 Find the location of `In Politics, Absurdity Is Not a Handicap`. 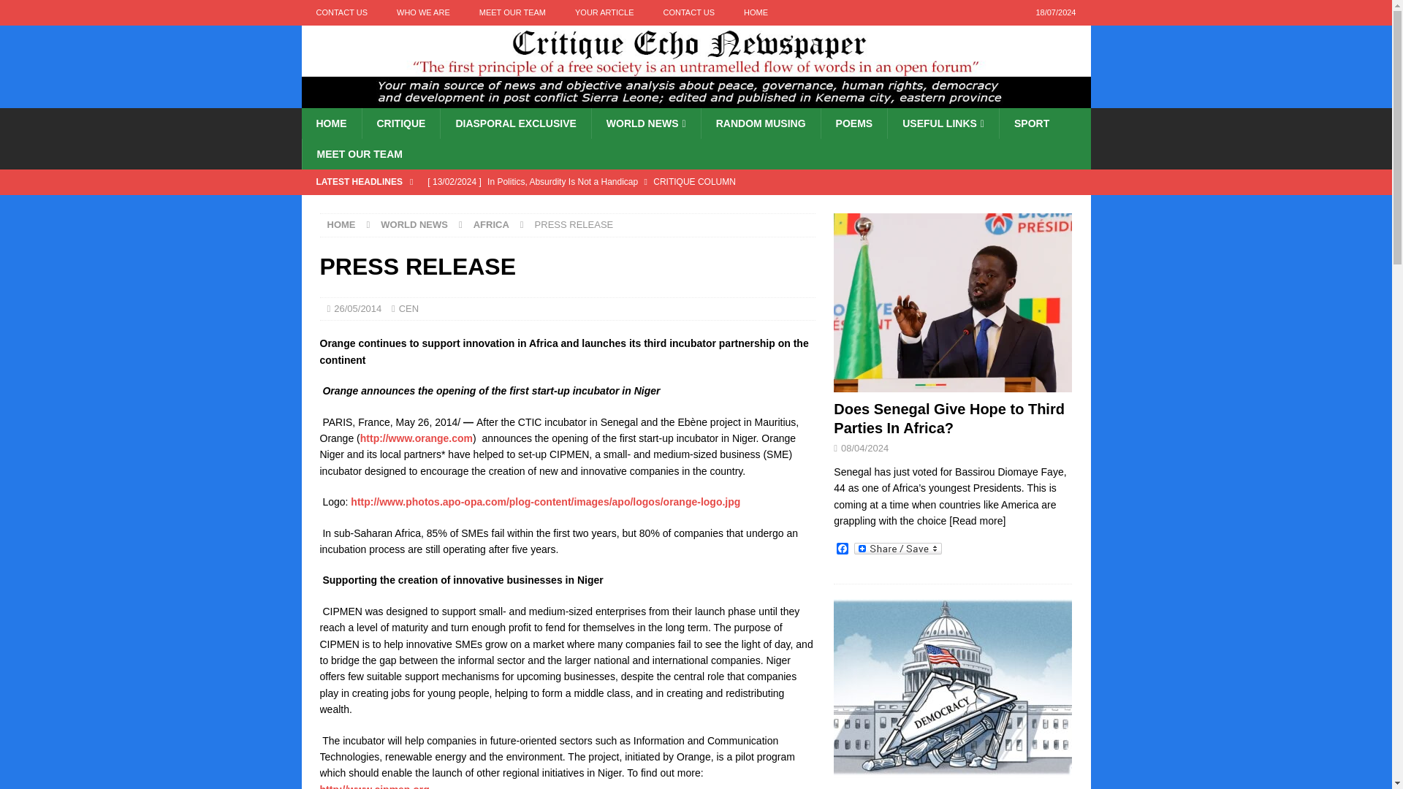

In Politics, Absurdity Is Not a Handicap is located at coordinates (617, 181).